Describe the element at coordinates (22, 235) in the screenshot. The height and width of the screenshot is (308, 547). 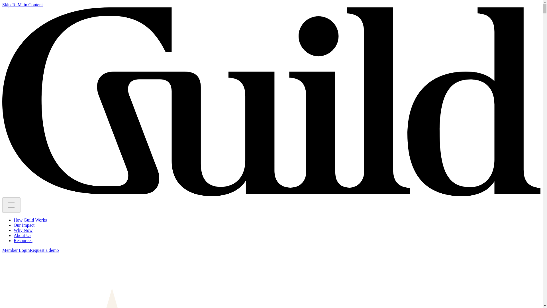
I see `About Us` at that location.